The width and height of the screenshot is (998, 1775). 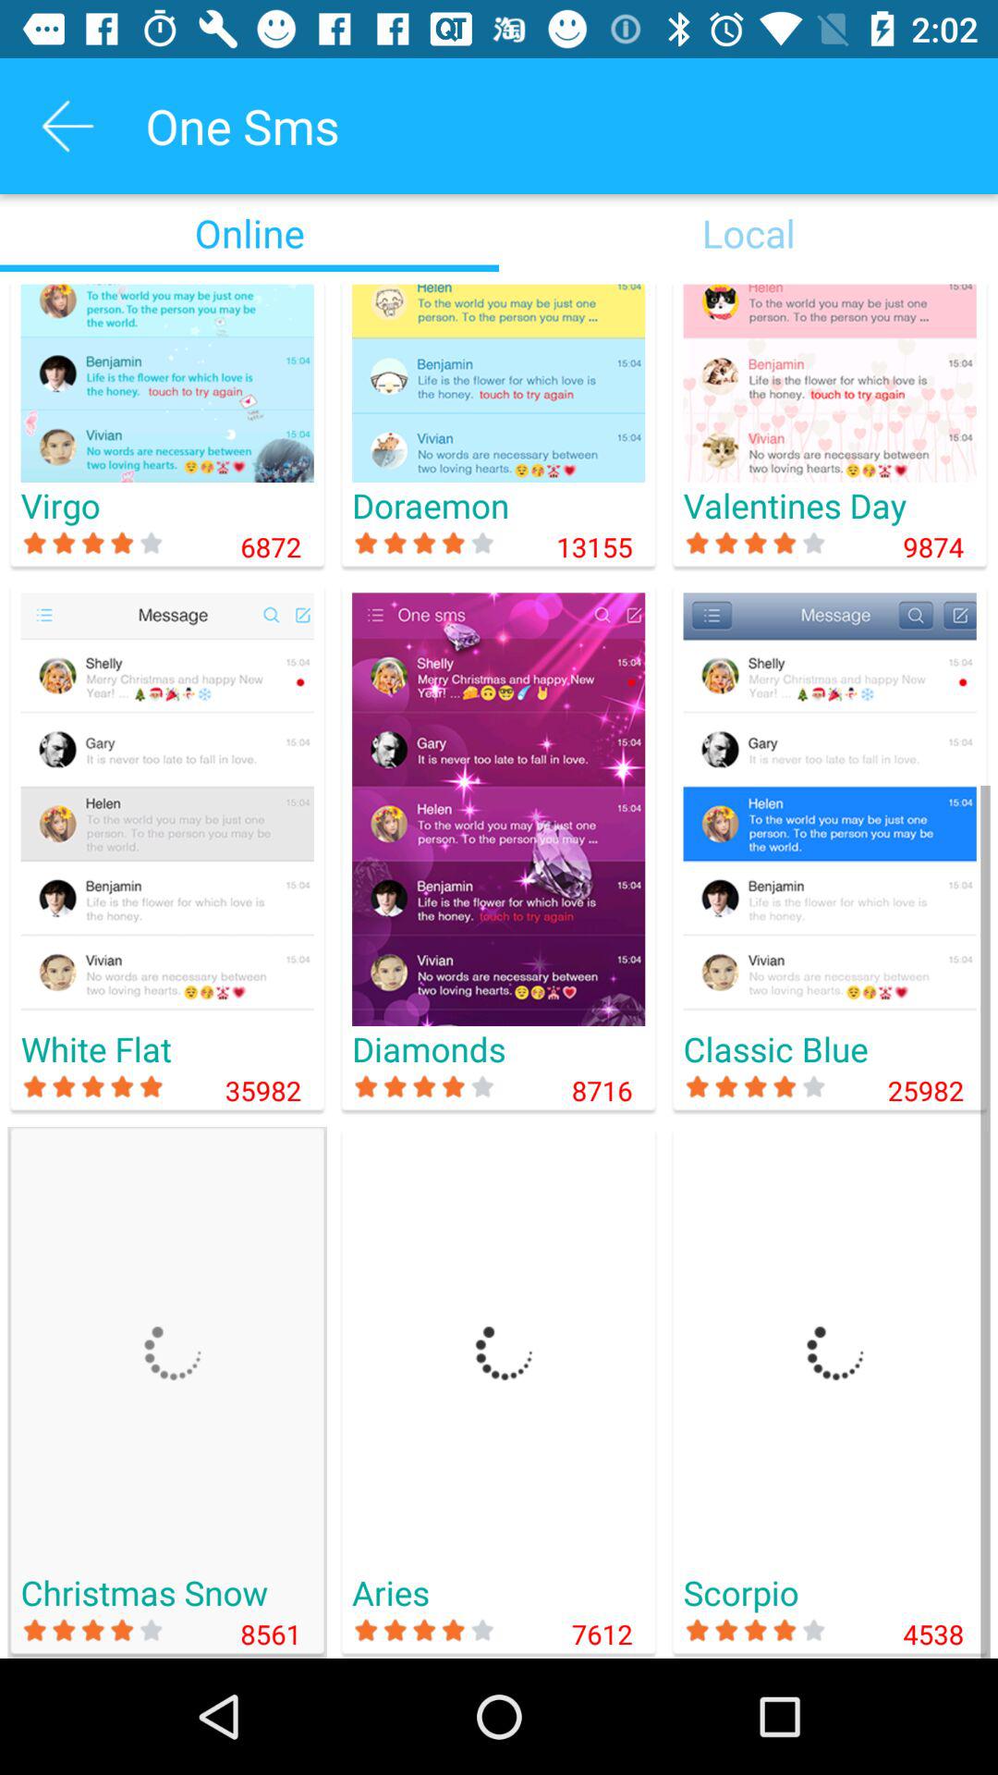 I want to click on open item above the online item, so click(x=67, y=126).